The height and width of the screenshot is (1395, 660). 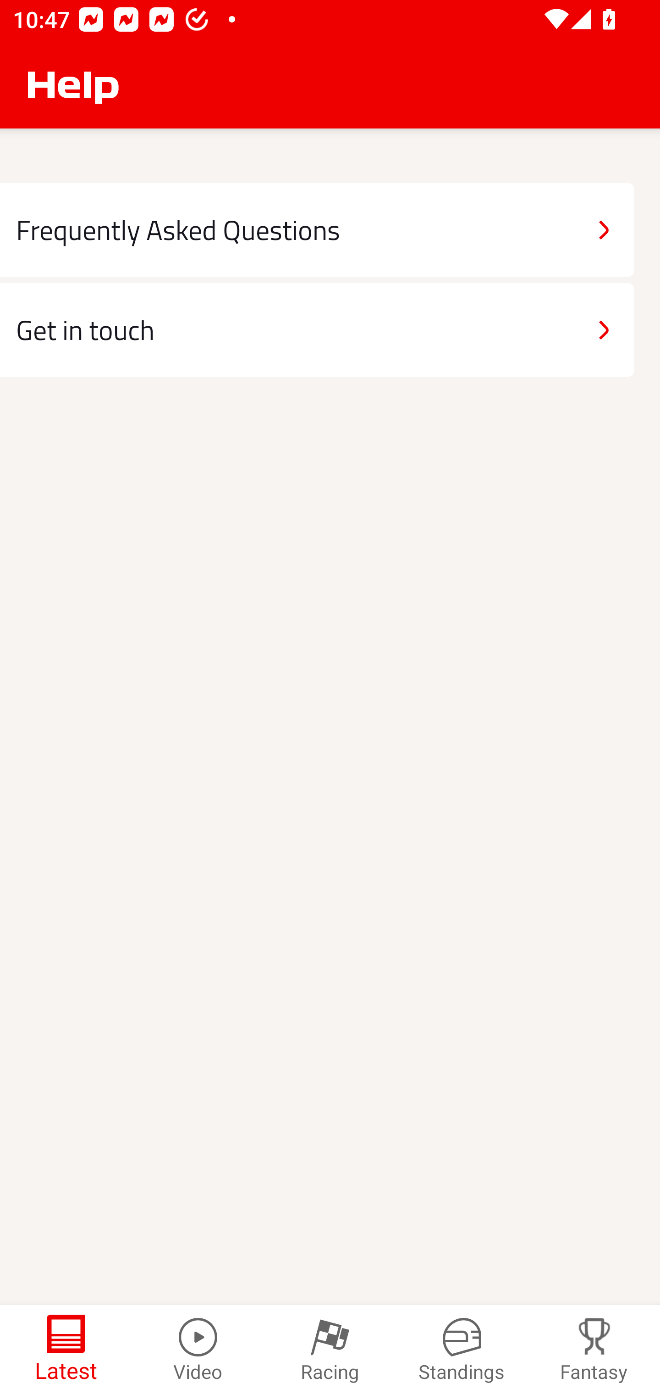 What do you see at coordinates (198, 1350) in the screenshot?
I see `Video` at bounding box center [198, 1350].